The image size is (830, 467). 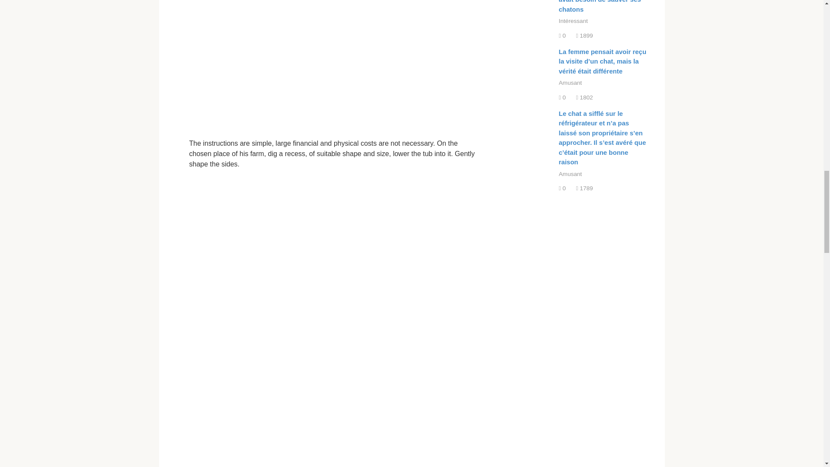 I want to click on Views, so click(x=584, y=35).